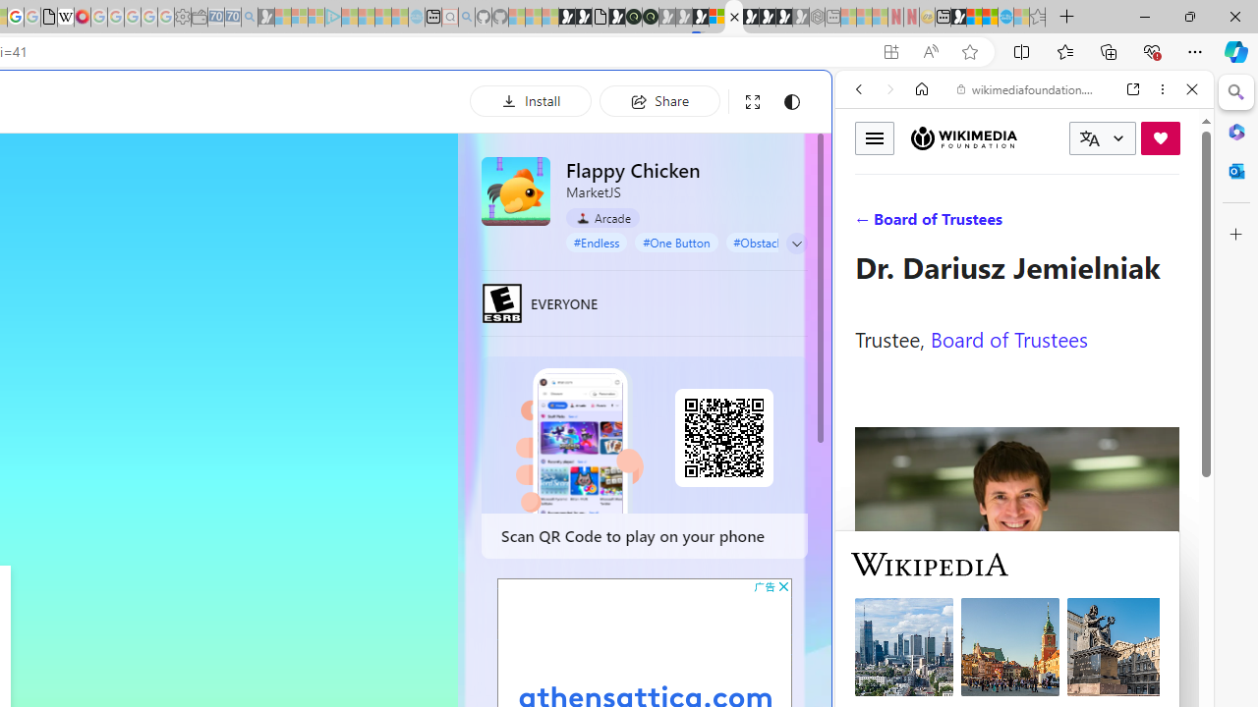  What do you see at coordinates (316, 18) in the screenshot?
I see `Microsoft account | Privacy - Sleeping` at bounding box center [316, 18].